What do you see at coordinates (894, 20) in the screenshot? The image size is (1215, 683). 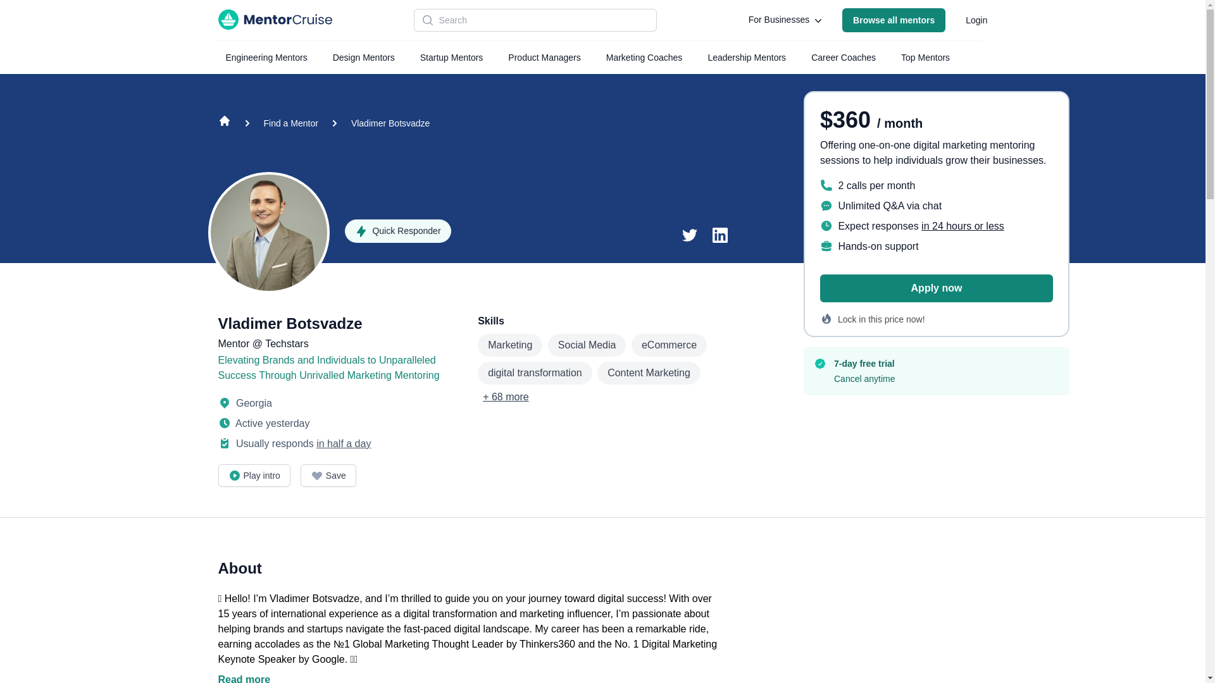 I see `Find a mentor` at bounding box center [894, 20].